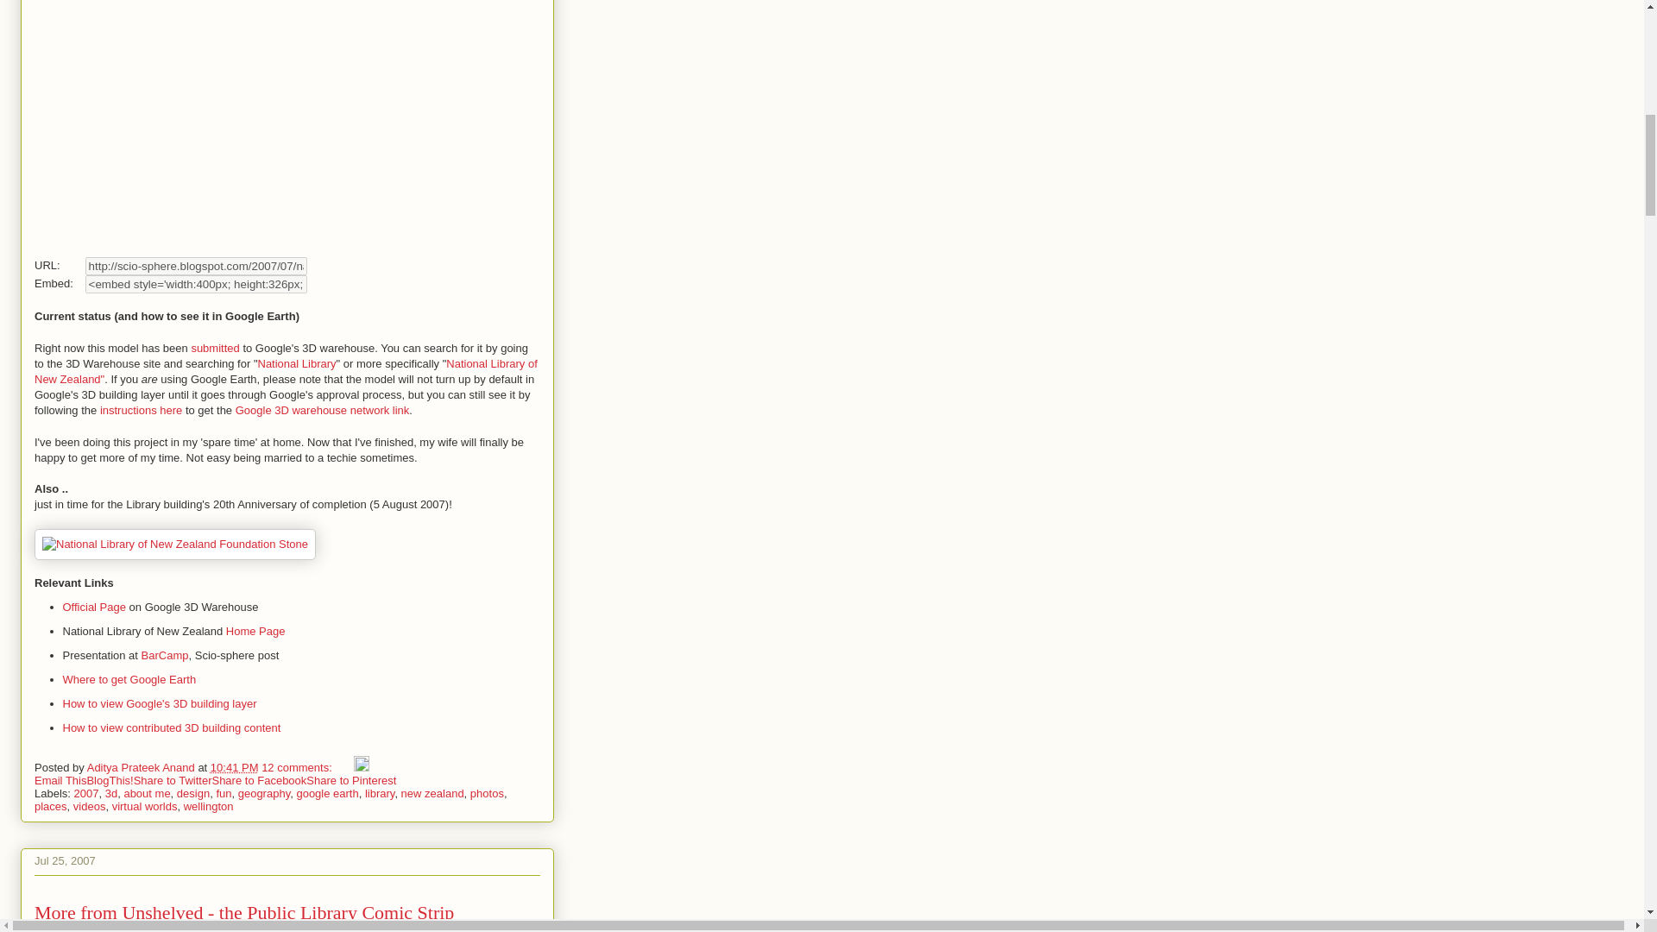  Describe the element at coordinates (93, 606) in the screenshot. I see `Official Page on Google 3D Warehouse` at that location.